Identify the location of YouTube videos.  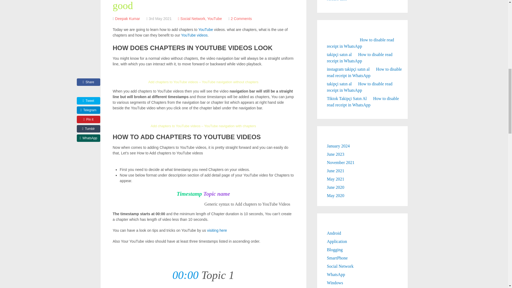
(194, 35).